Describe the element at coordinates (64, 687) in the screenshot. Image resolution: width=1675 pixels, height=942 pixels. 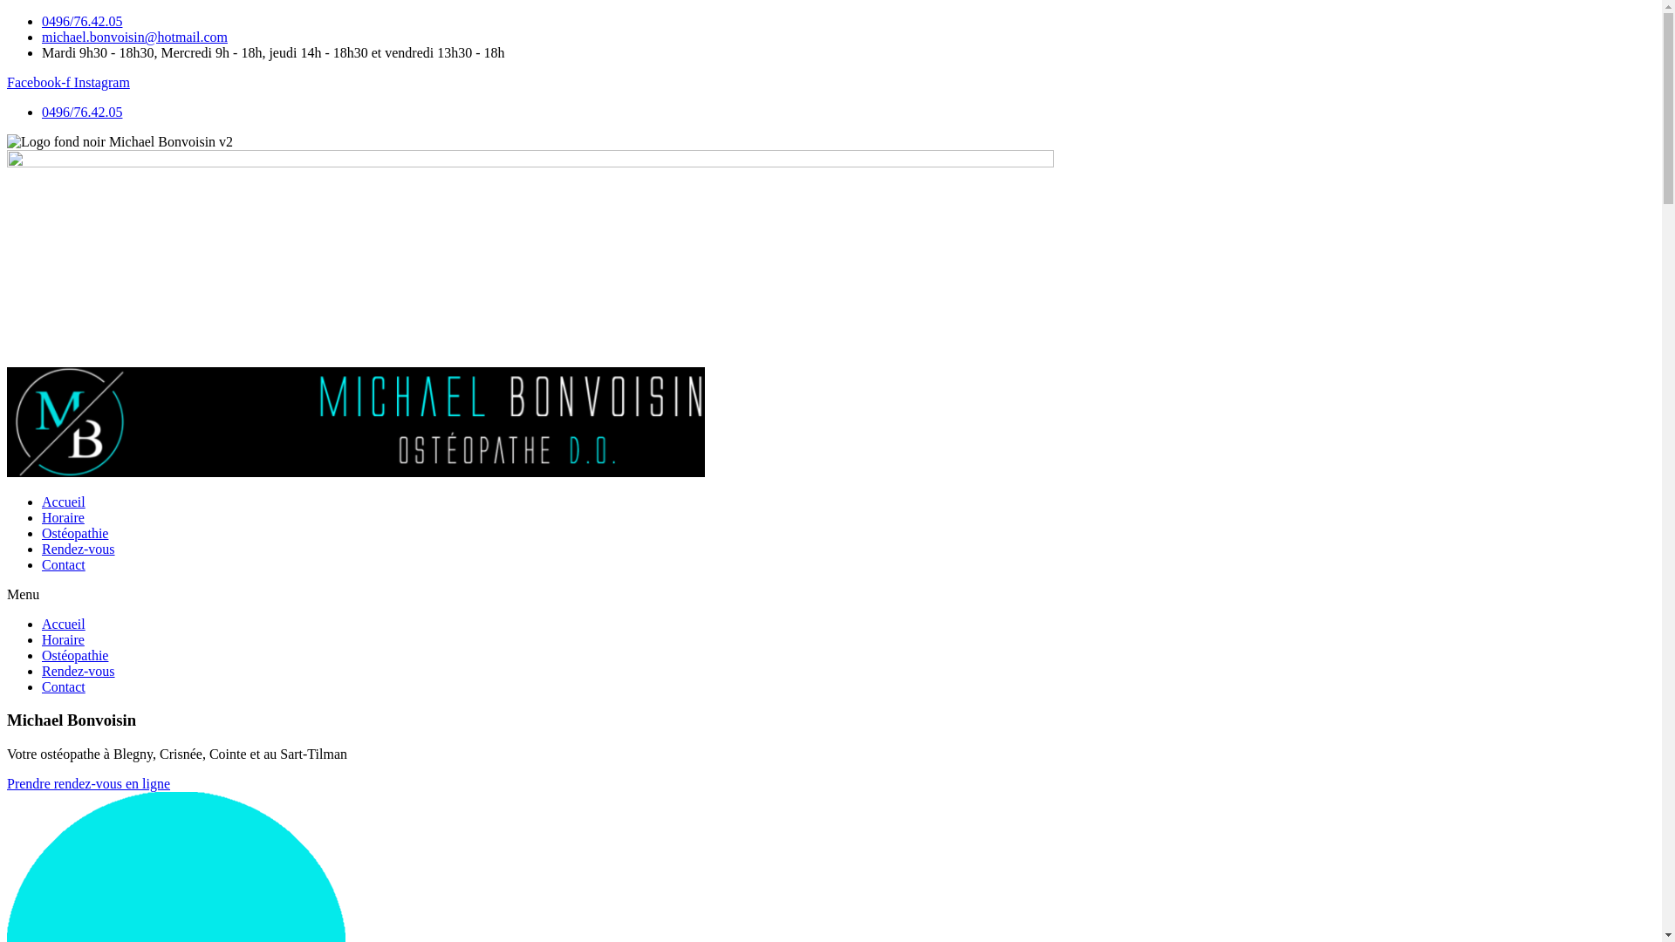
I see `Contact` at that location.